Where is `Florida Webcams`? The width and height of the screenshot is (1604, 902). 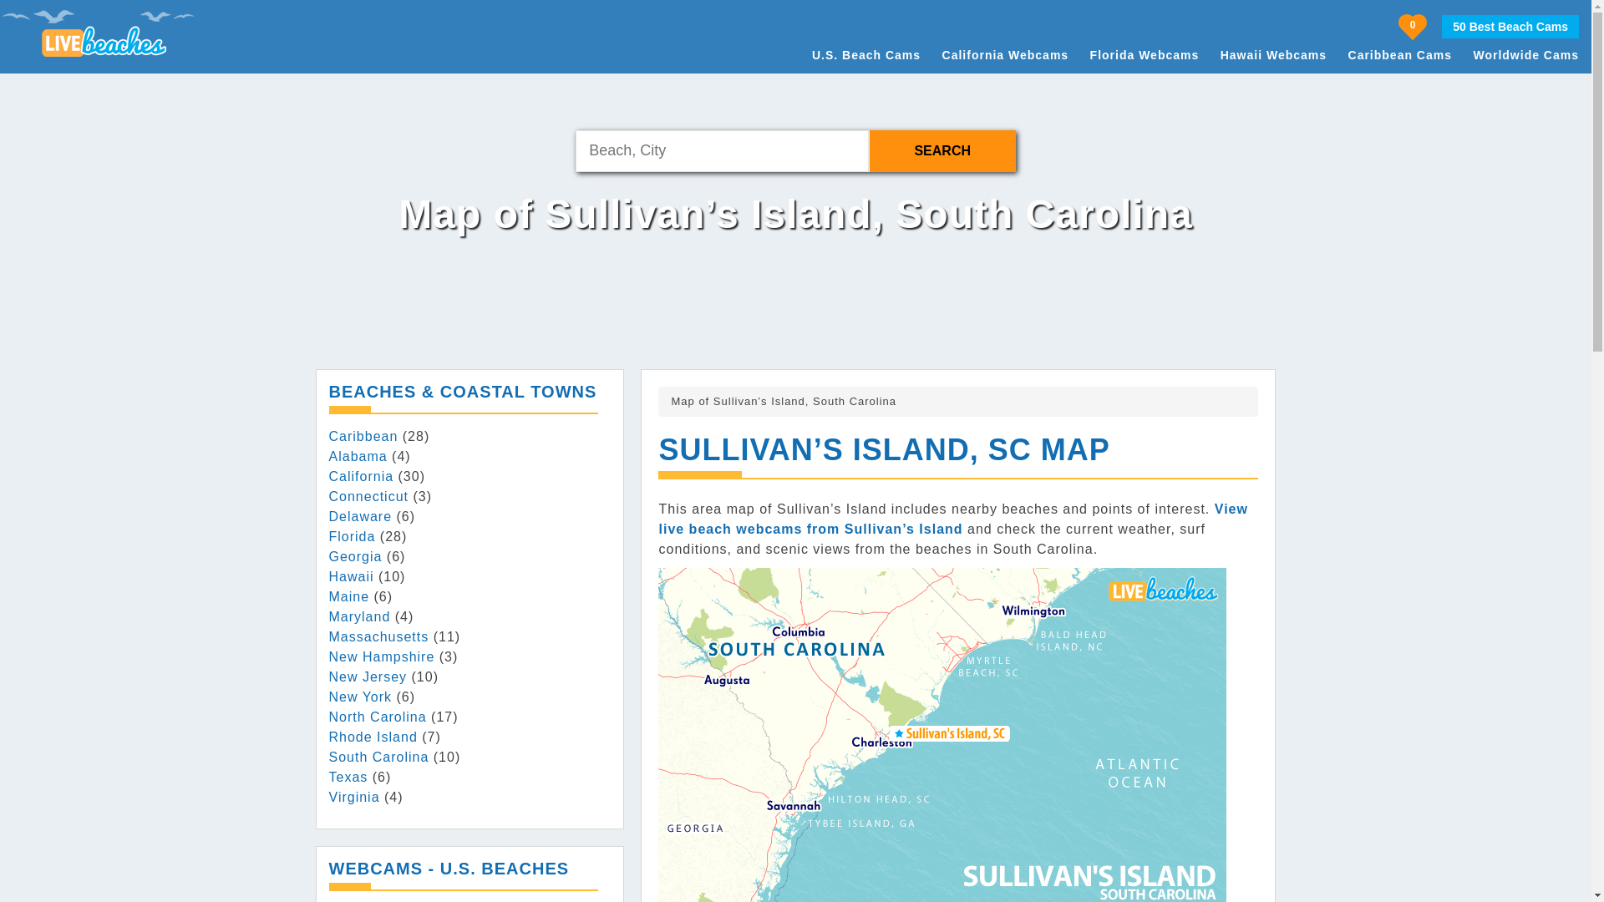
Florida Webcams is located at coordinates (1145, 55).